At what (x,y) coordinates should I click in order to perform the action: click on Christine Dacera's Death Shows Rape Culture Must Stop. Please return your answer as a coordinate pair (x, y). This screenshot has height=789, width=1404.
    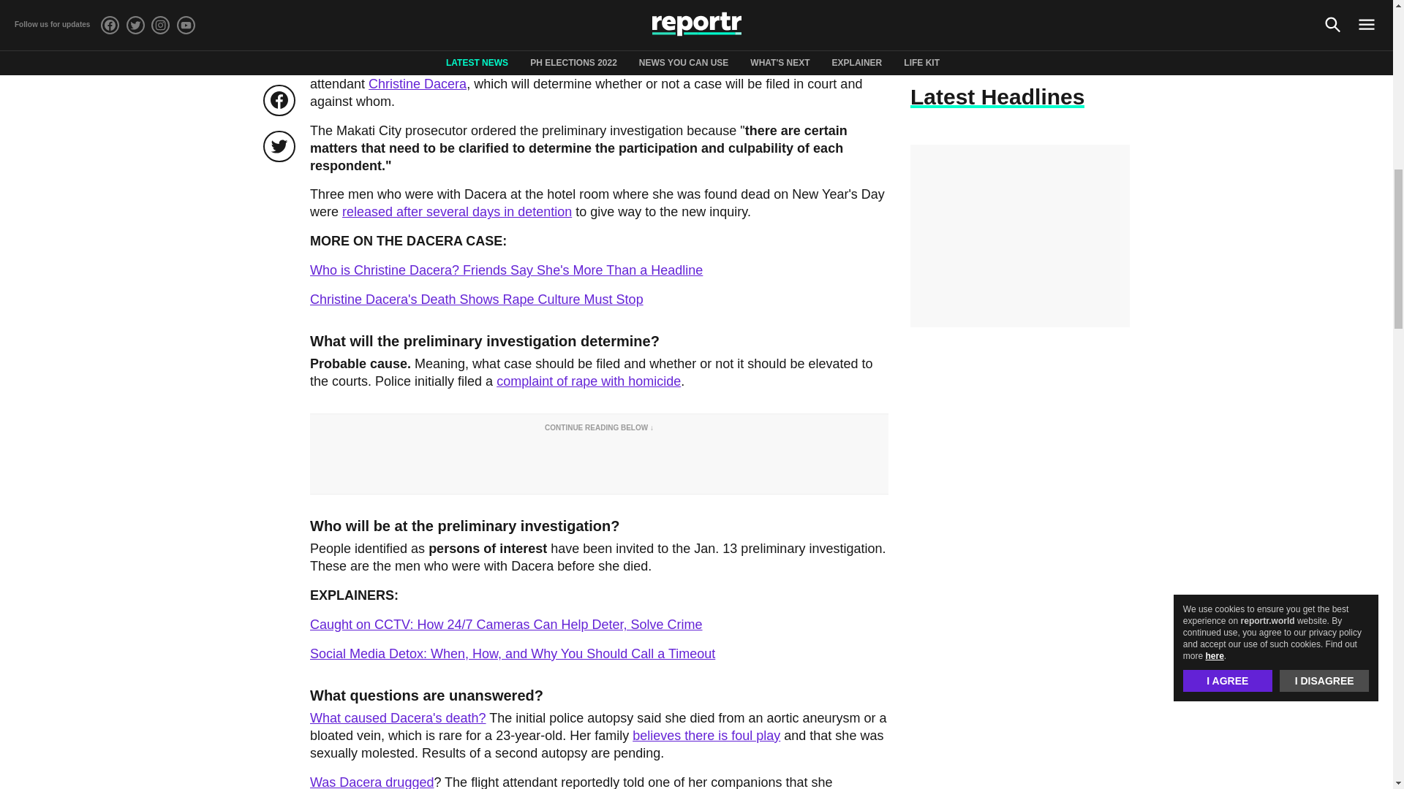
    Looking at the image, I should click on (477, 300).